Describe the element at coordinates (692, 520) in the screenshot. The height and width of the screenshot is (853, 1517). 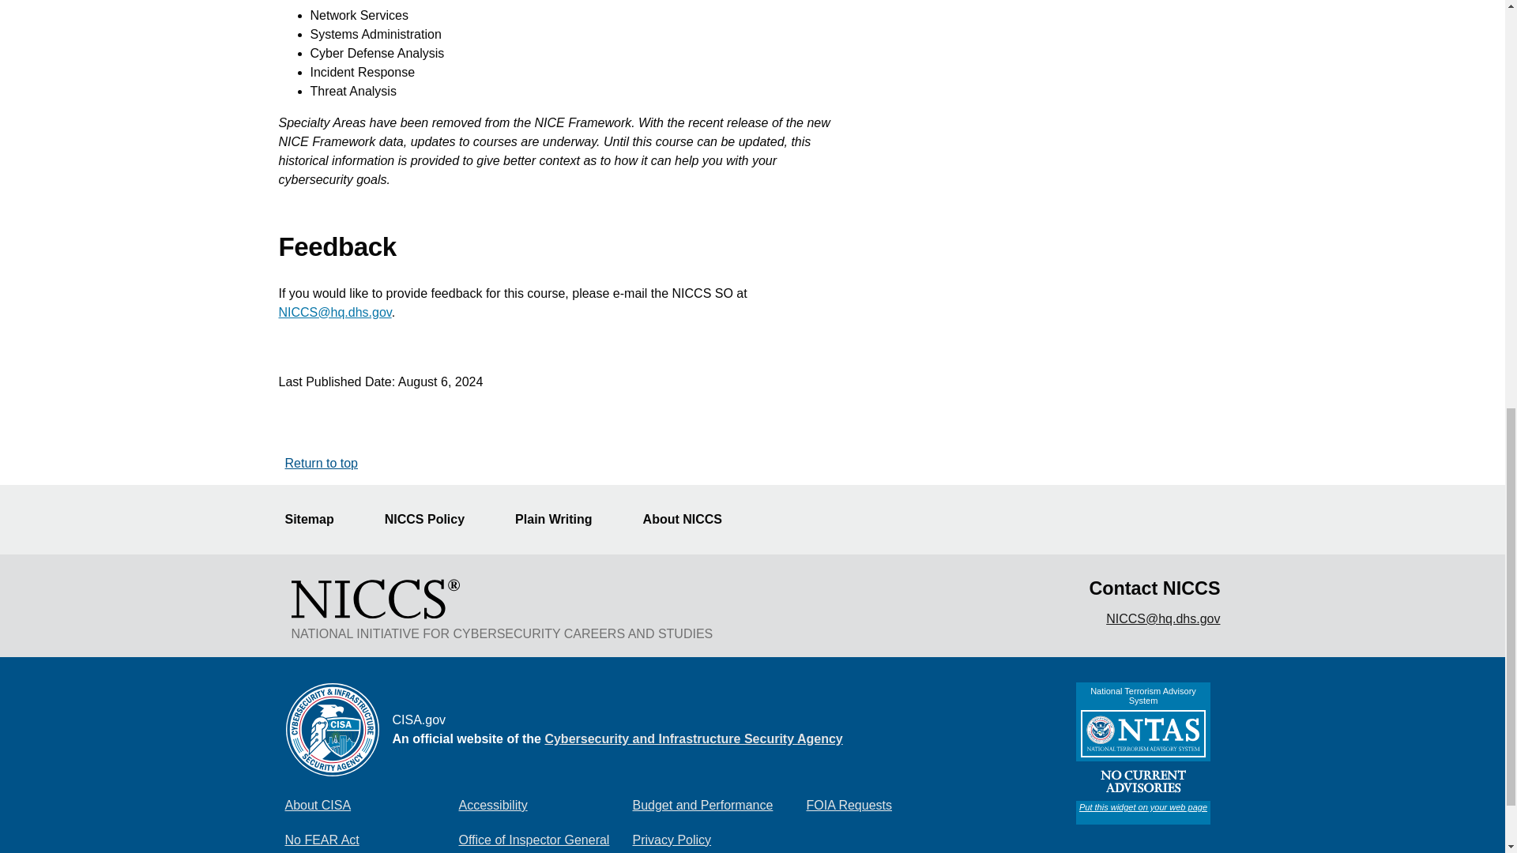
I see `About NICCS` at that location.